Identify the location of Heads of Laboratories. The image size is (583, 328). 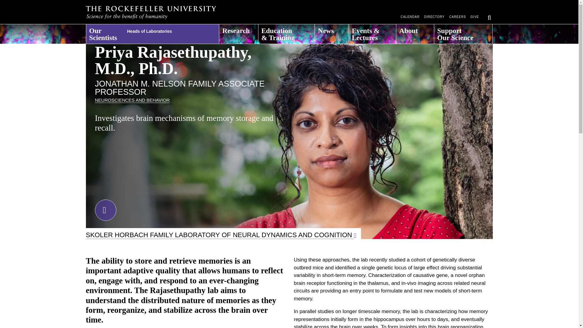
(160, 30).